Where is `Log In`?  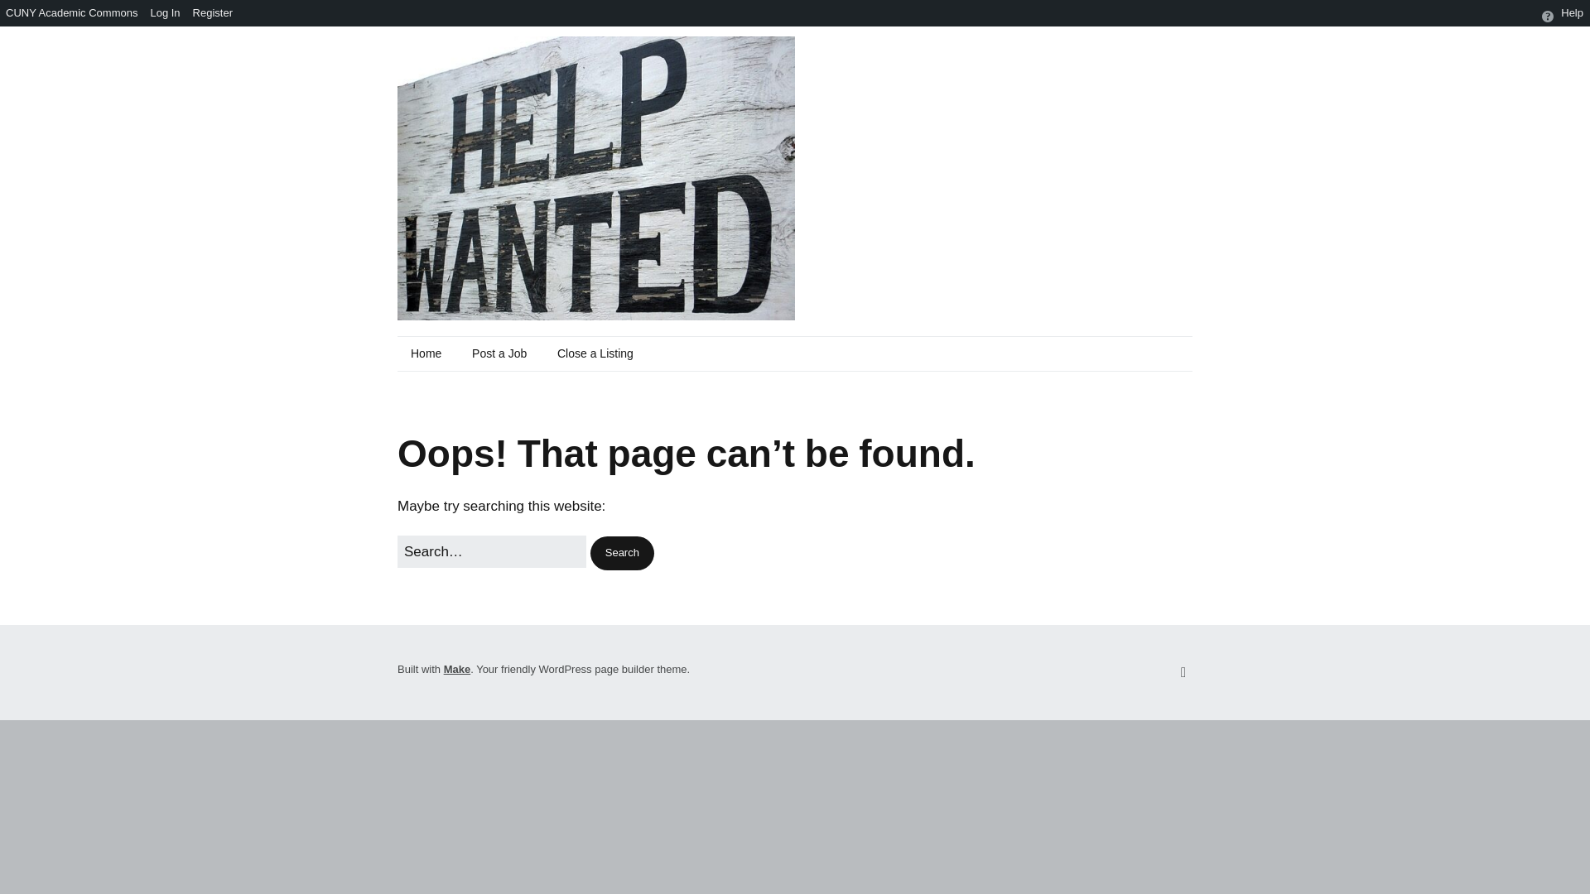 Log In is located at coordinates (165, 13).